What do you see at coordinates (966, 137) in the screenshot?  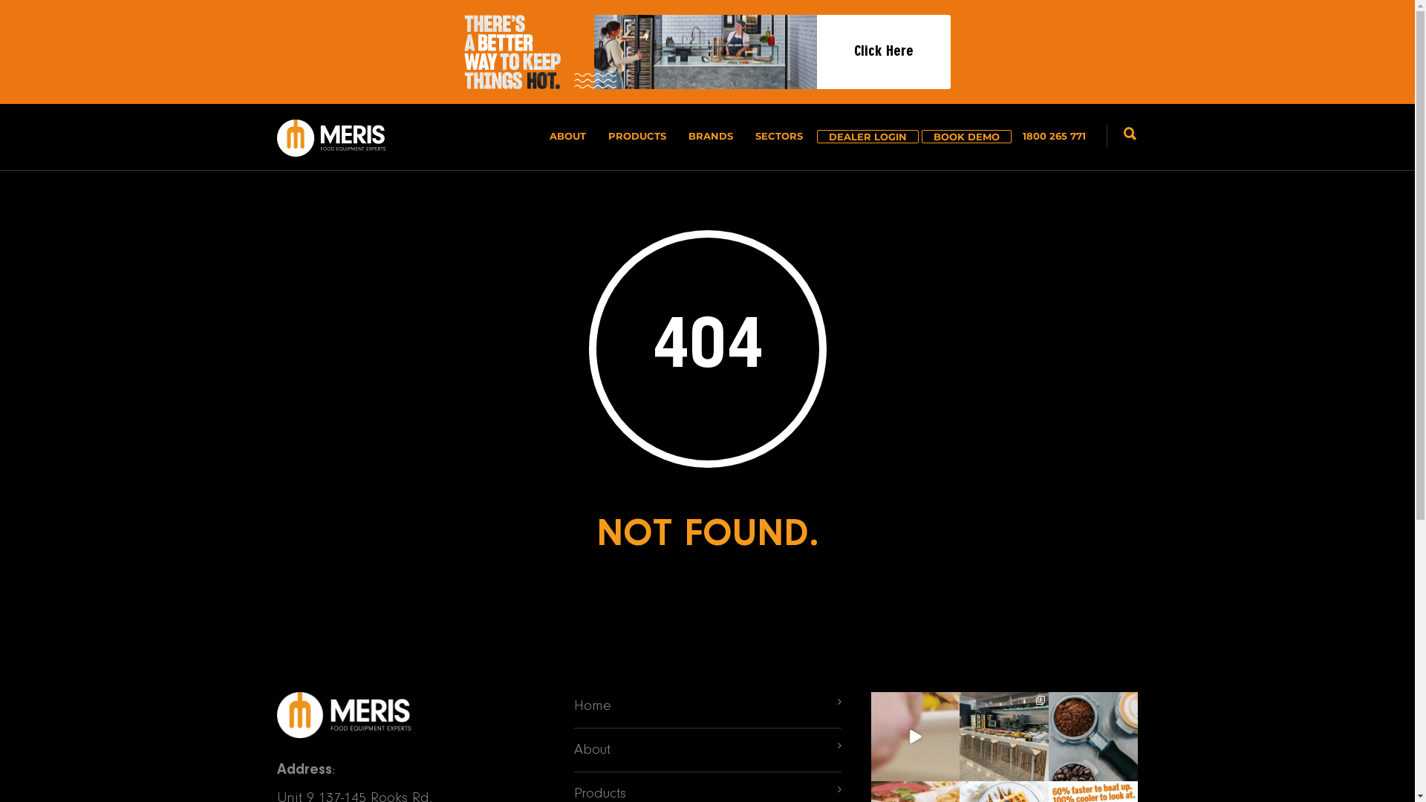 I see `BOOK DEMO` at bounding box center [966, 137].